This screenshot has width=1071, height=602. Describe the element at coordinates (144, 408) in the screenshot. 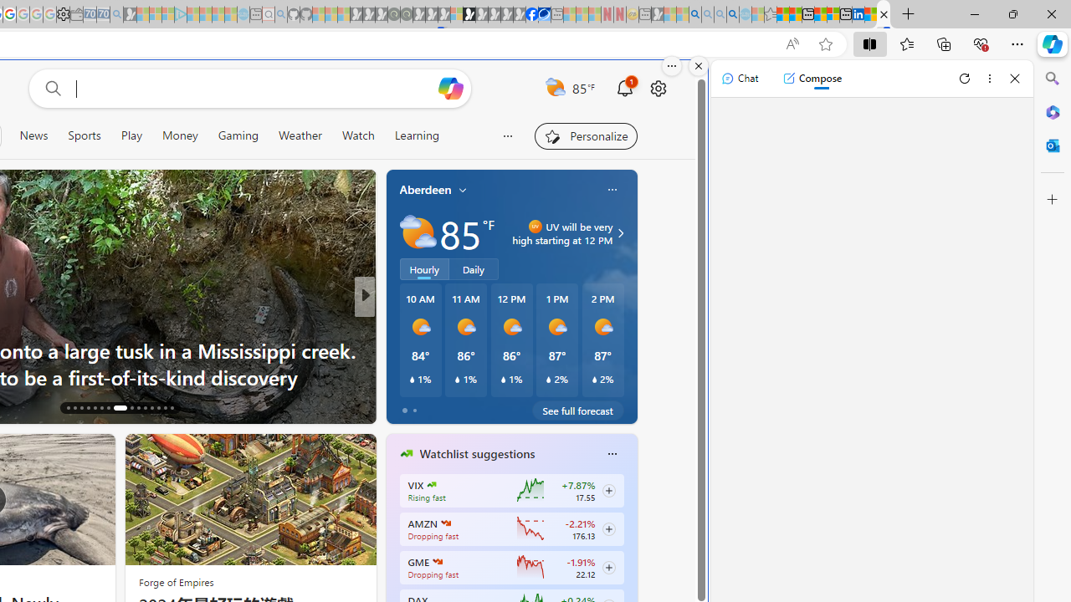

I see `AutomationID: tab-26` at that location.